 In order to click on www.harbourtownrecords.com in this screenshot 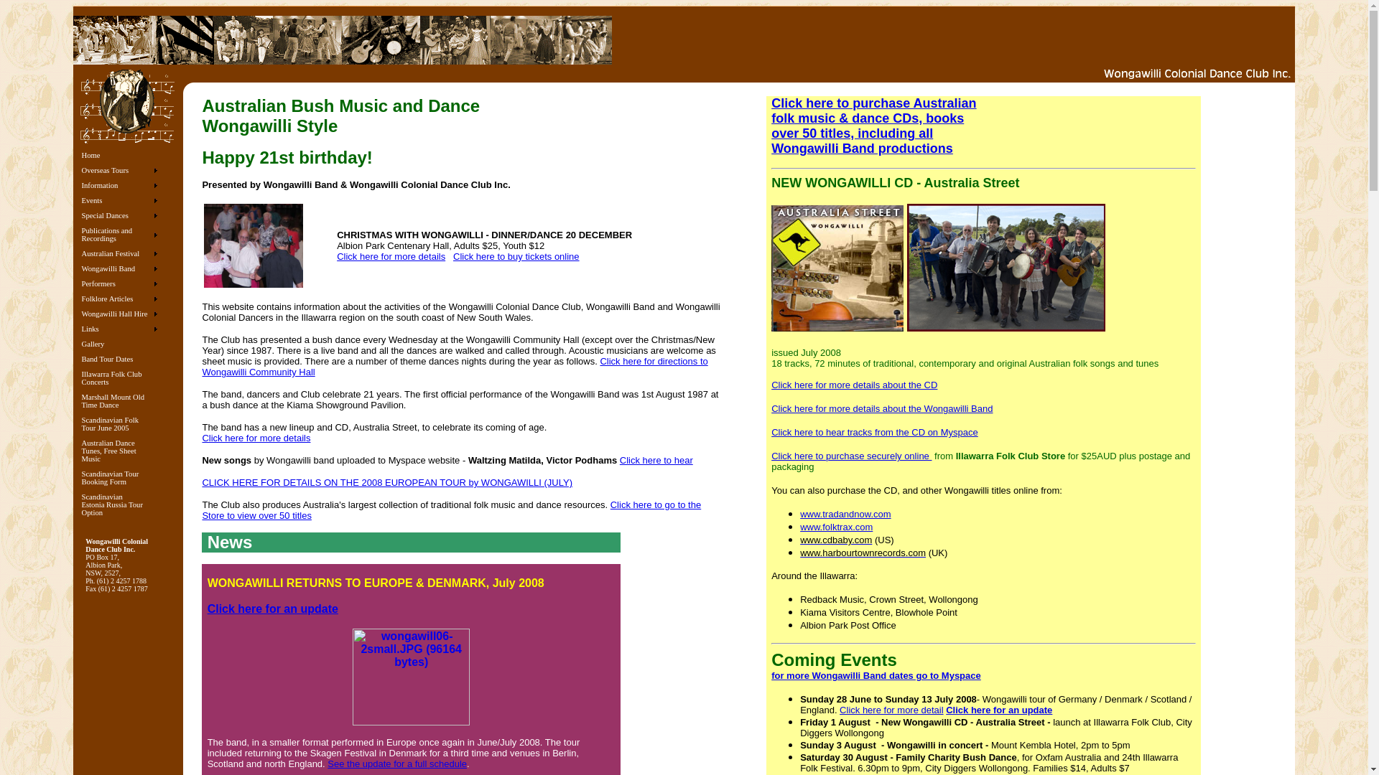, I will do `click(863, 553)`.